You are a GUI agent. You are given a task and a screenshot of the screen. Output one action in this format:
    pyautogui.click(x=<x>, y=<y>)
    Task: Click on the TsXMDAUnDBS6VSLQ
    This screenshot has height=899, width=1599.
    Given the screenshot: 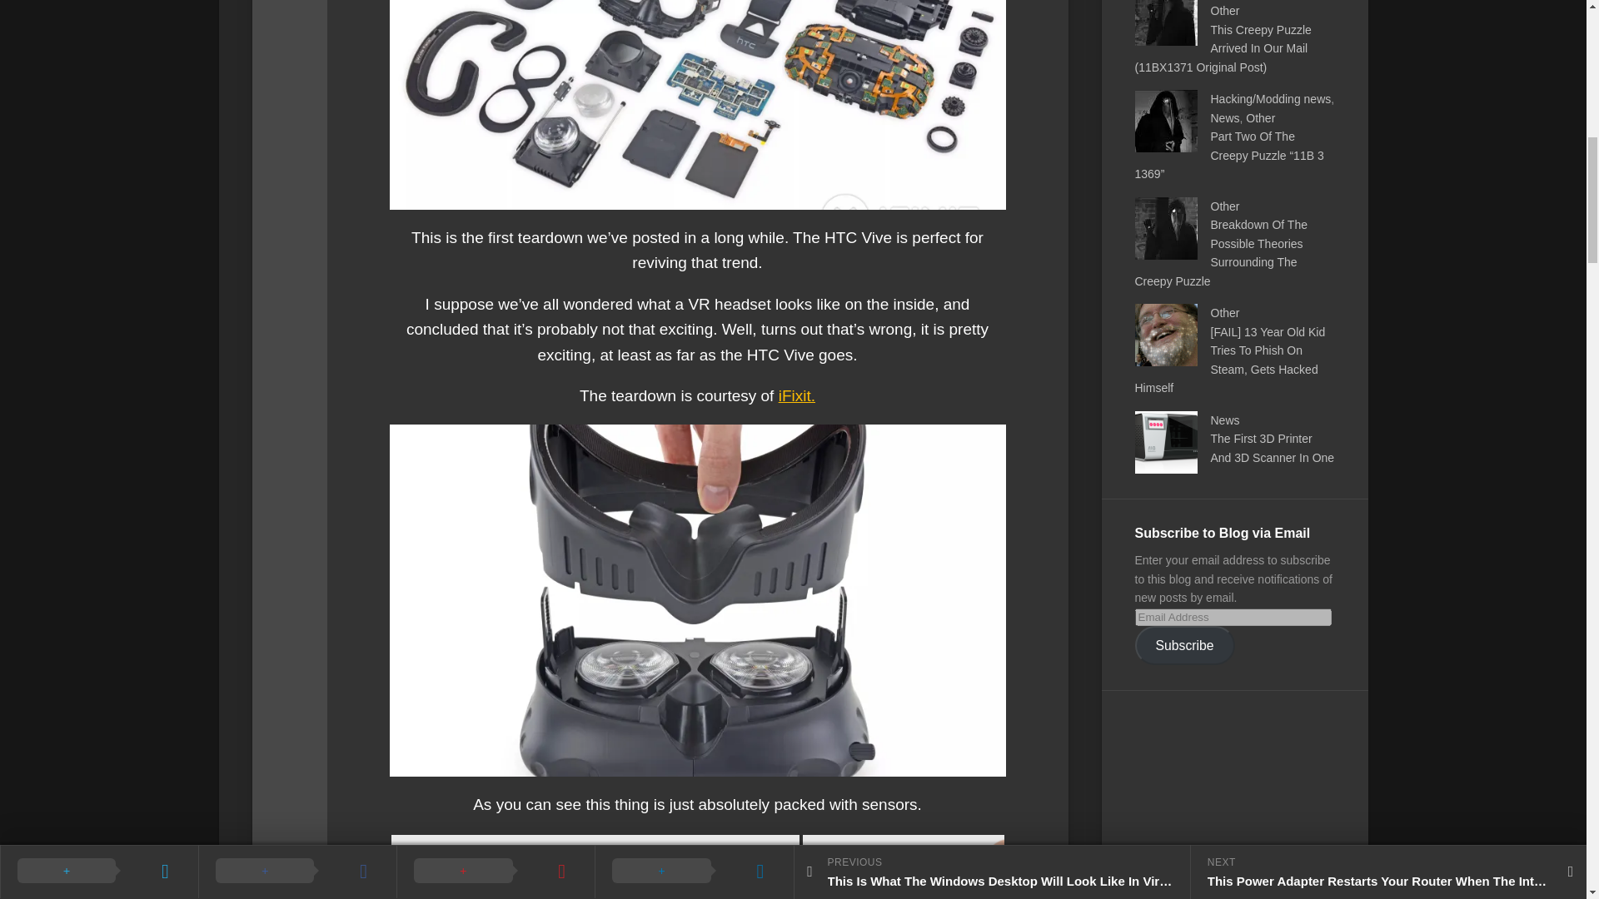 What is the action you would take?
    pyautogui.click(x=903, y=867)
    